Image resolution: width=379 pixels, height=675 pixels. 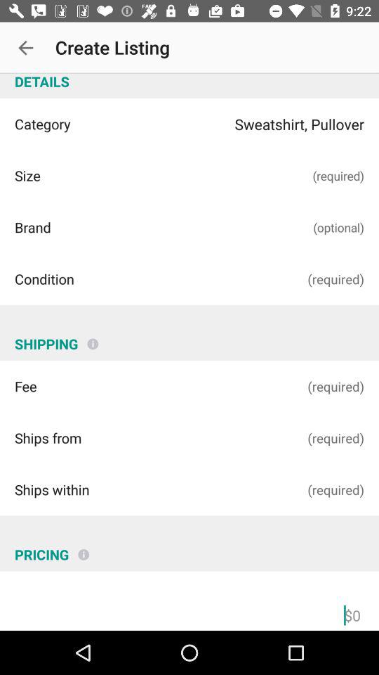 I want to click on select the item to the left of the create listing app, so click(x=25, y=48).